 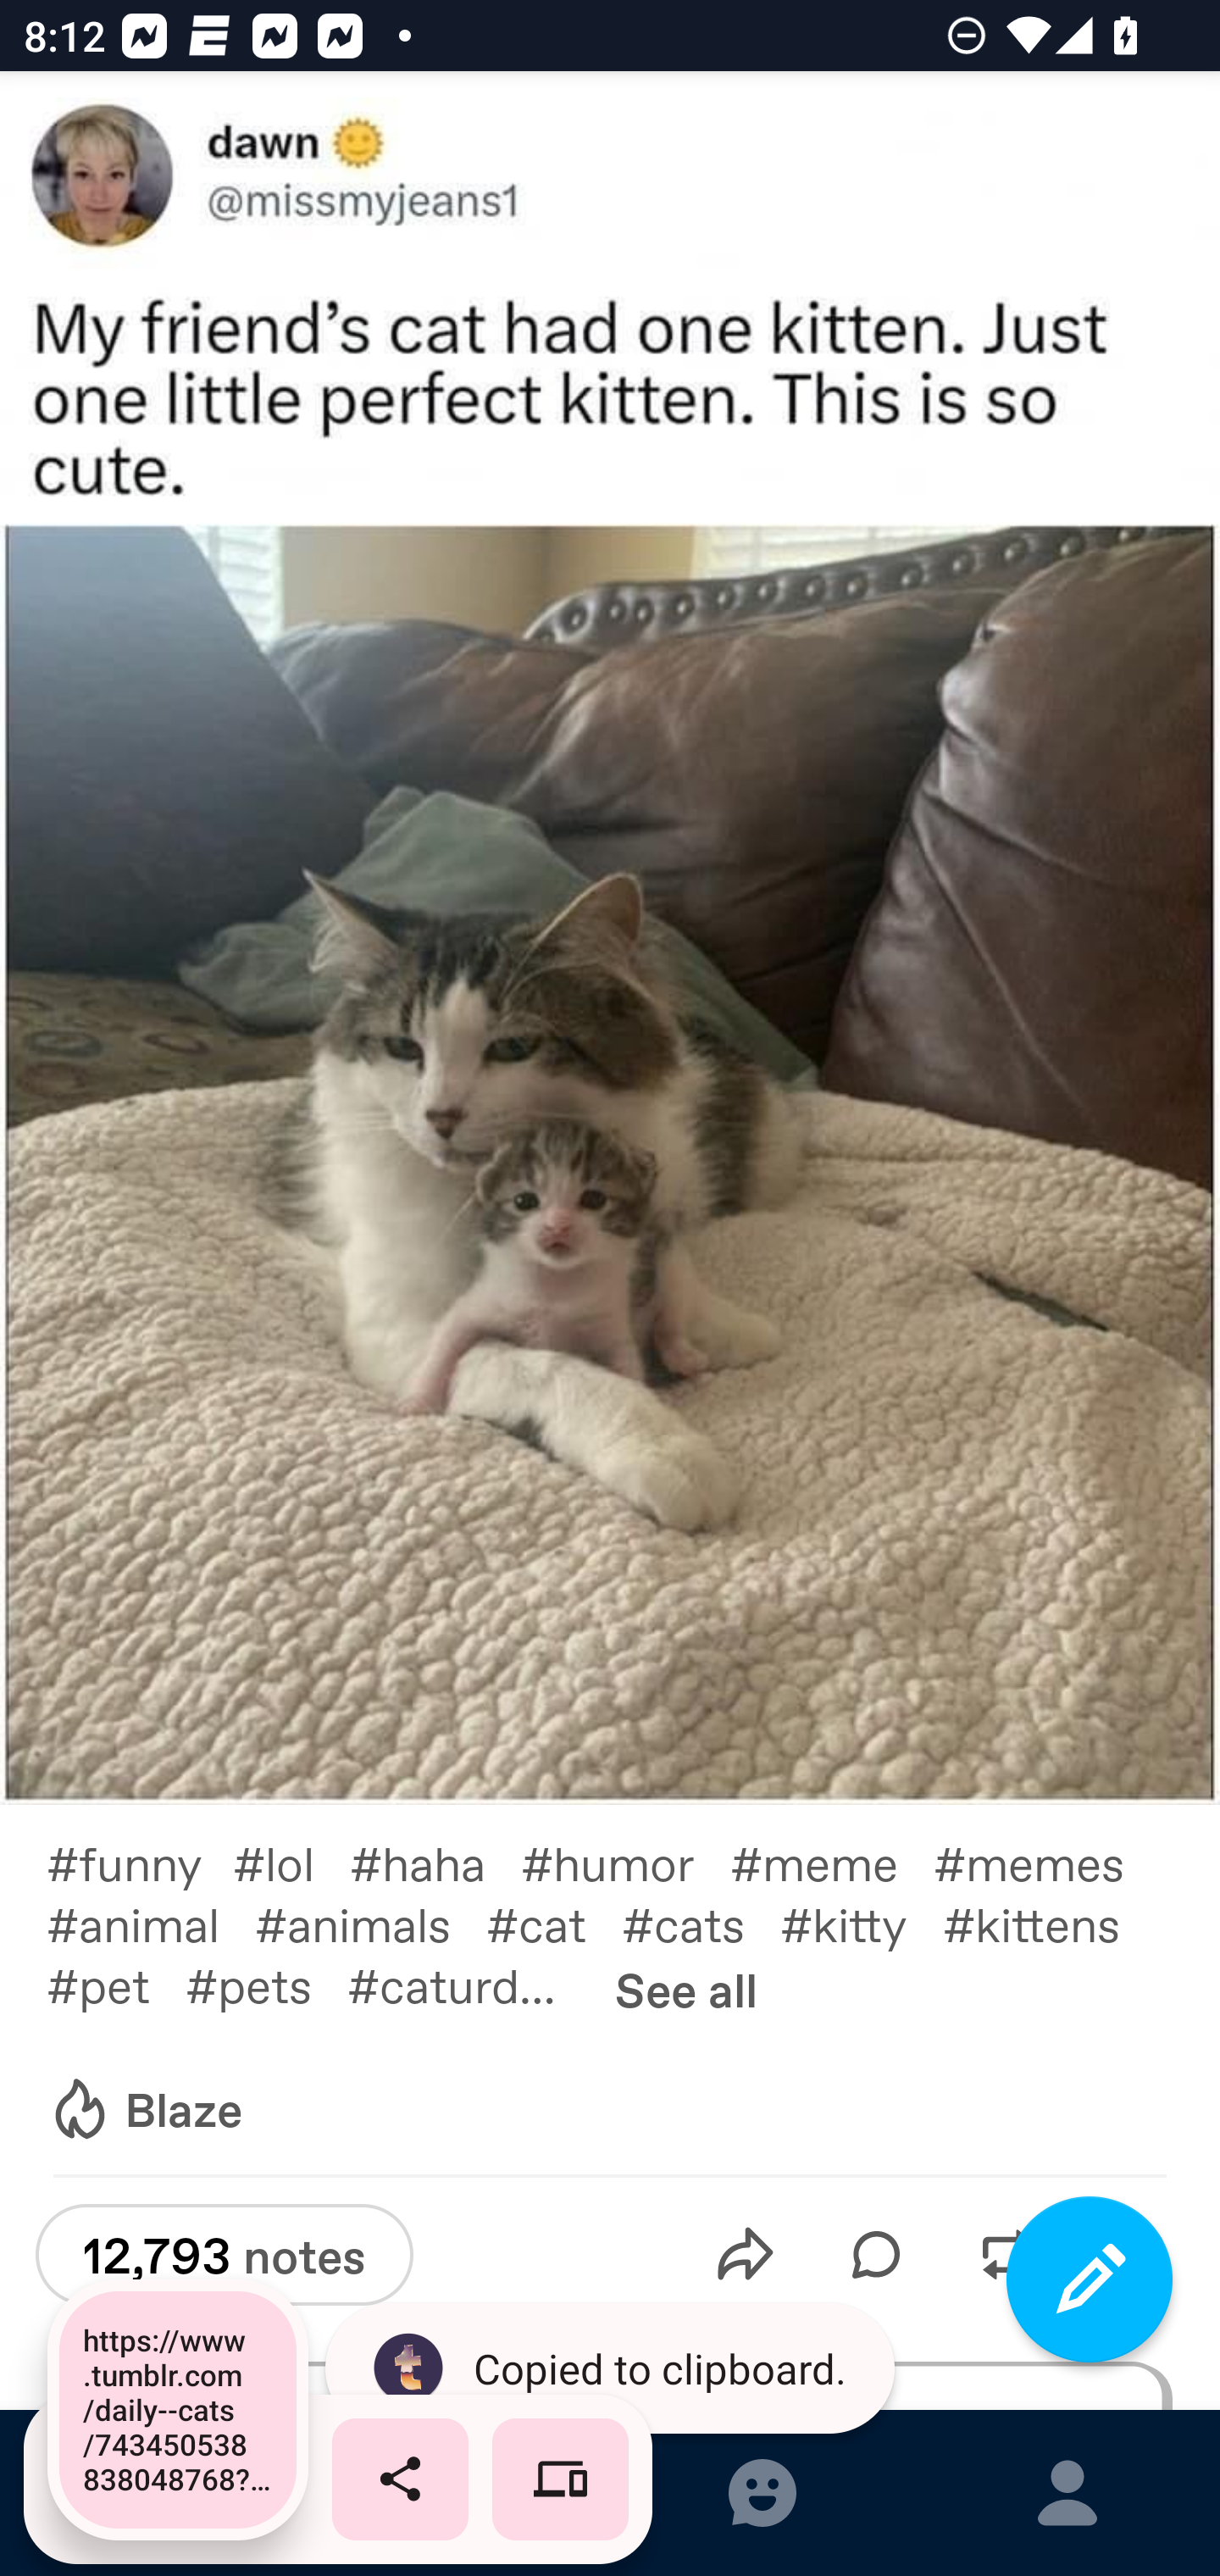 I want to click on Blaze Blaze Blaze, so click(x=145, y=2109).